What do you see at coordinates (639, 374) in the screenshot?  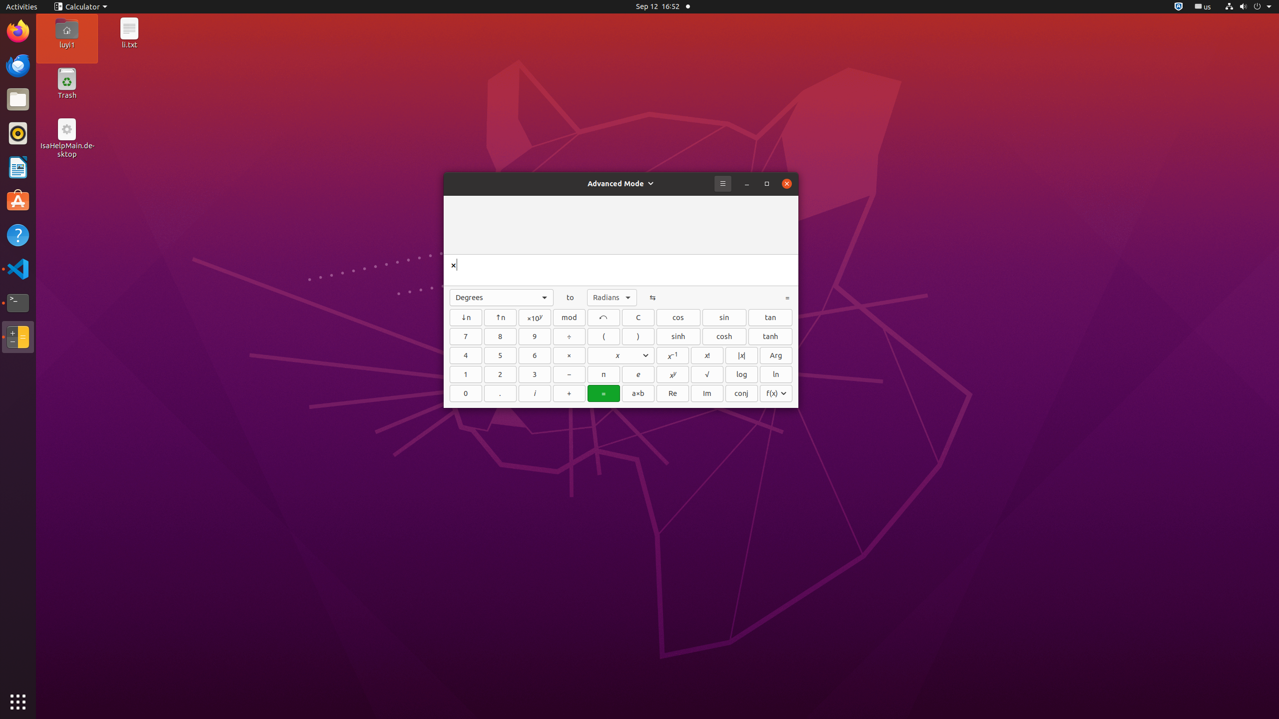 I see `e` at bounding box center [639, 374].